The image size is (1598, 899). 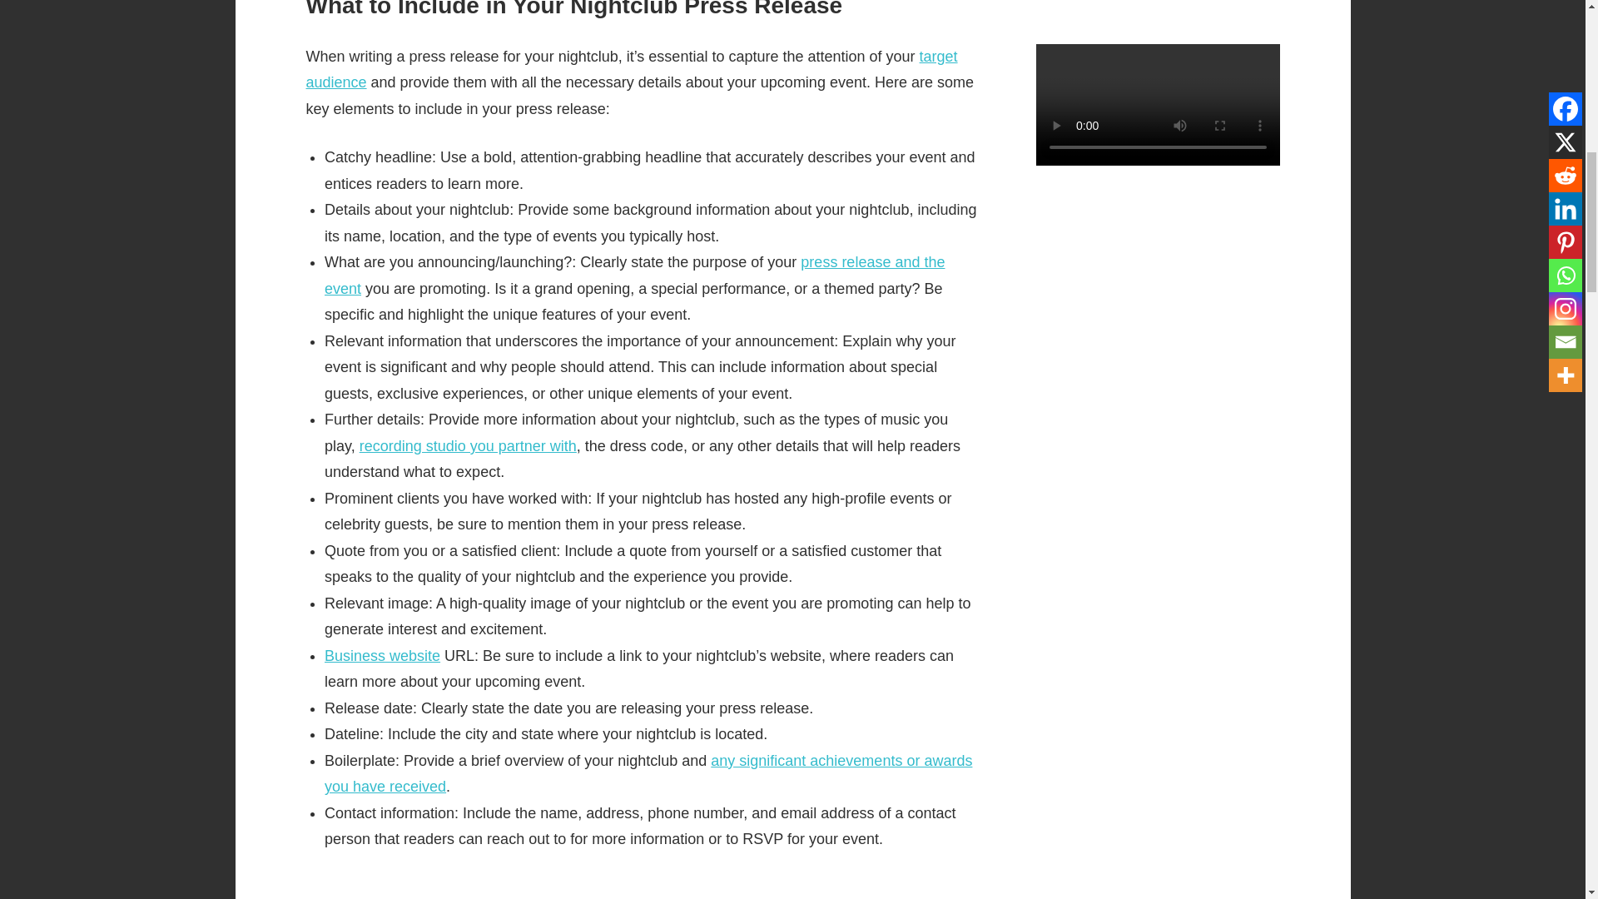 I want to click on Business website, so click(x=382, y=656).